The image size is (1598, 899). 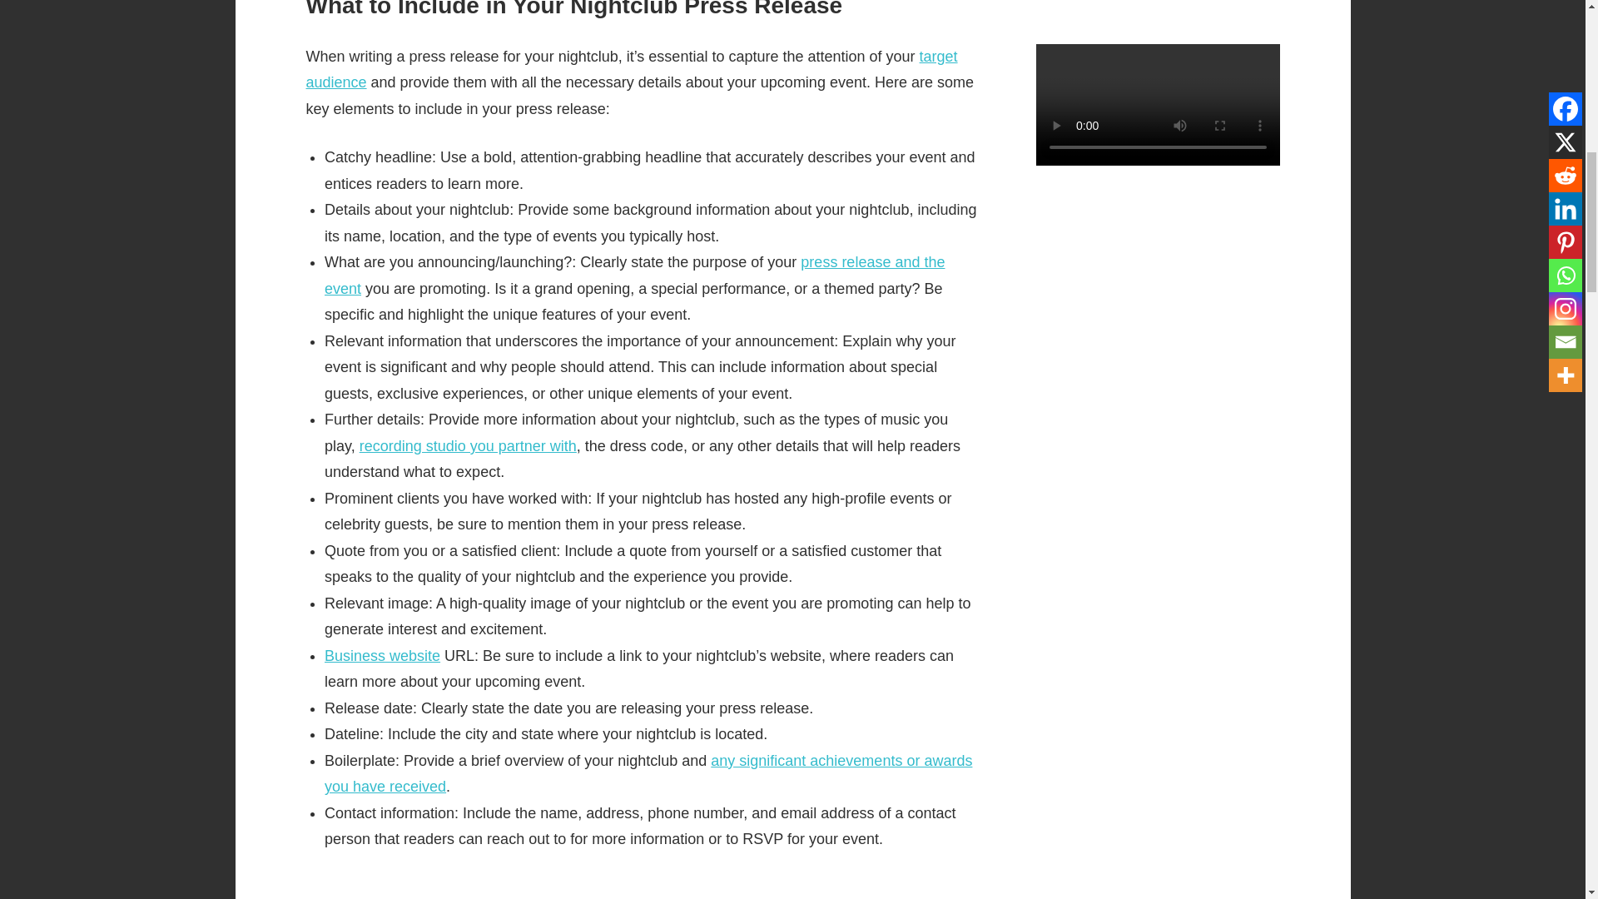 I want to click on Business website, so click(x=382, y=656).